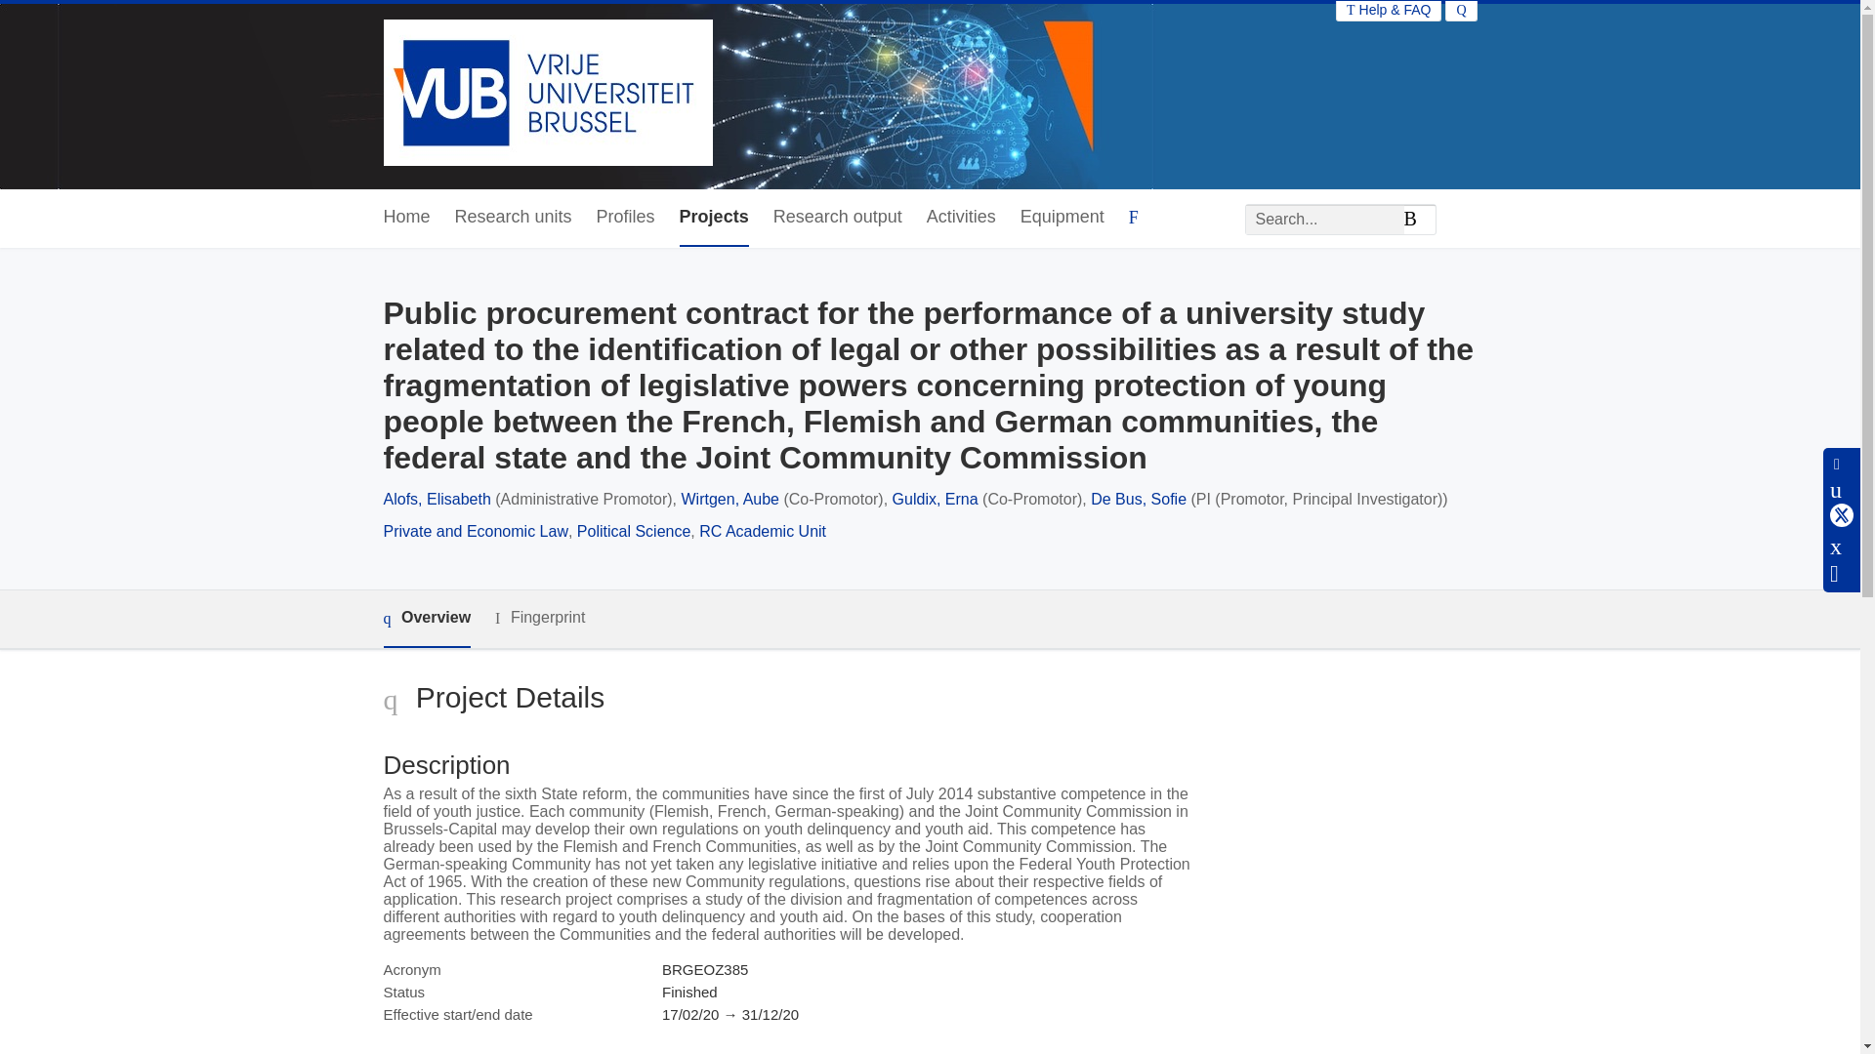 The image size is (1875, 1054). I want to click on Guldix, Erna, so click(936, 499).